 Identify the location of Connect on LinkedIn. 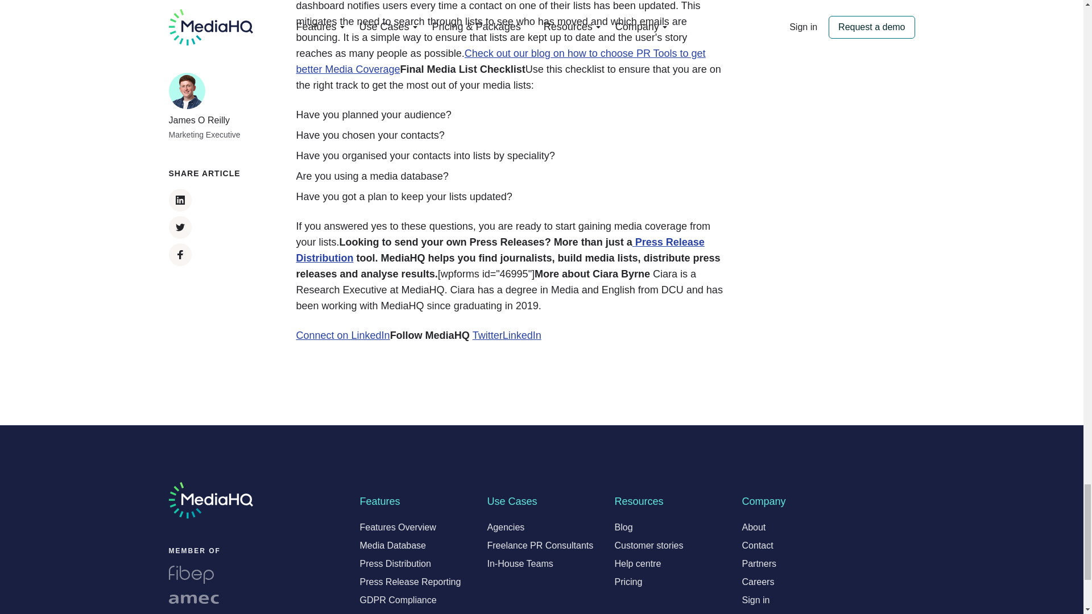
(342, 335).